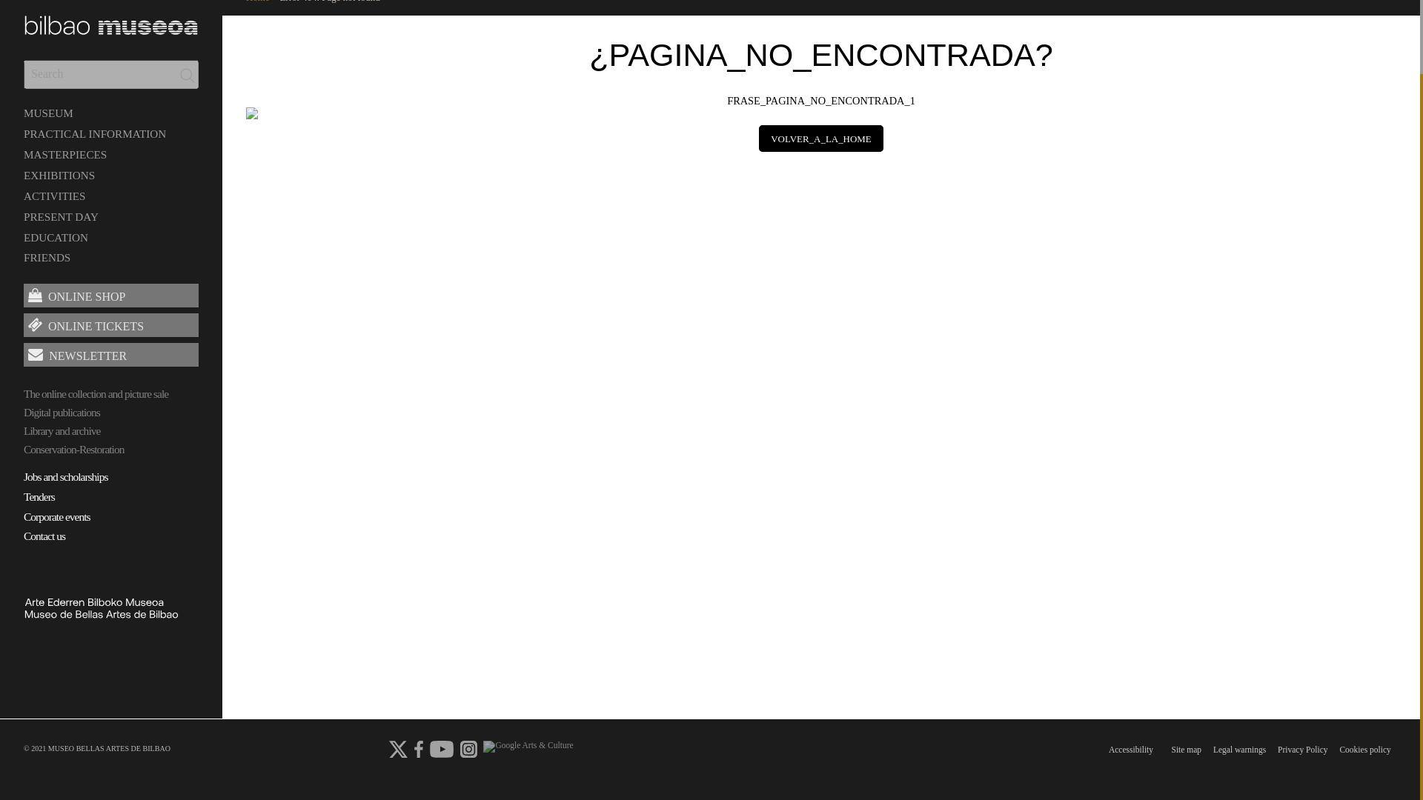 This screenshot has width=1423, height=800. I want to click on Tenders, so click(111, 499).